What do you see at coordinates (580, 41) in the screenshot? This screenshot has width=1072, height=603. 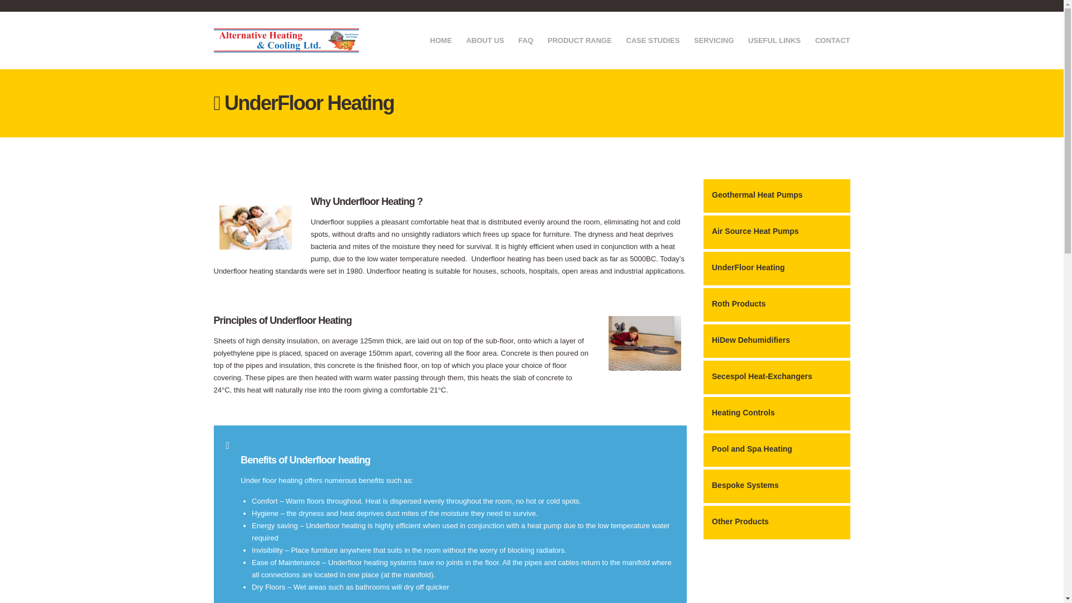 I see `PRODUCT RANGE` at bounding box center [580, 41].